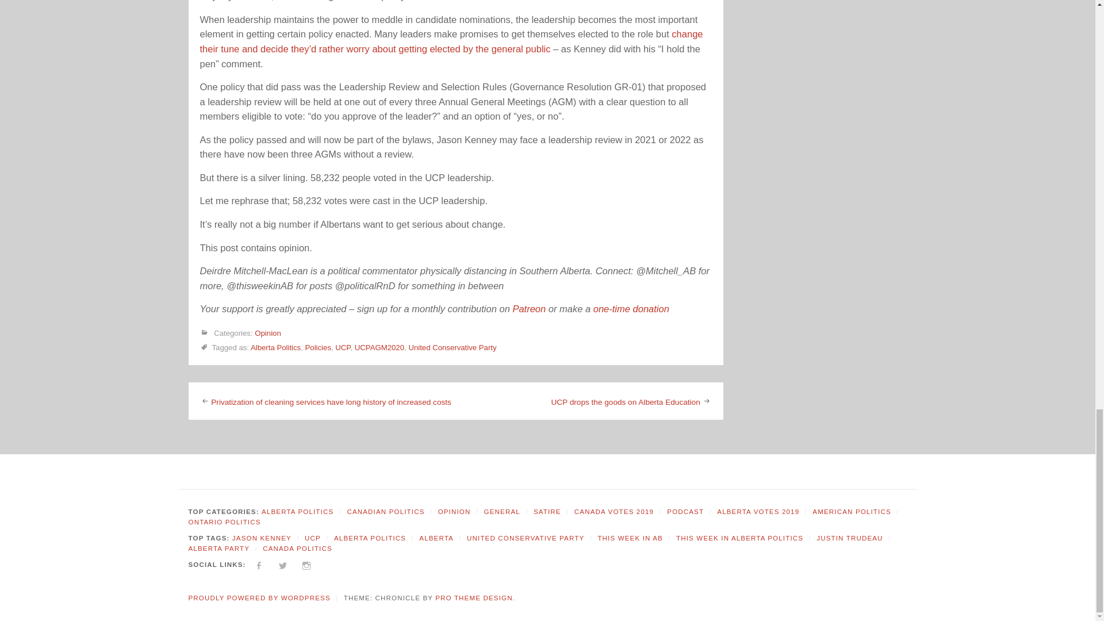 The width and height of the screenshot is (1104, 621). Describe the element at coordinates (631, 309) in the screenshot. I see `one-time donation` at that location.